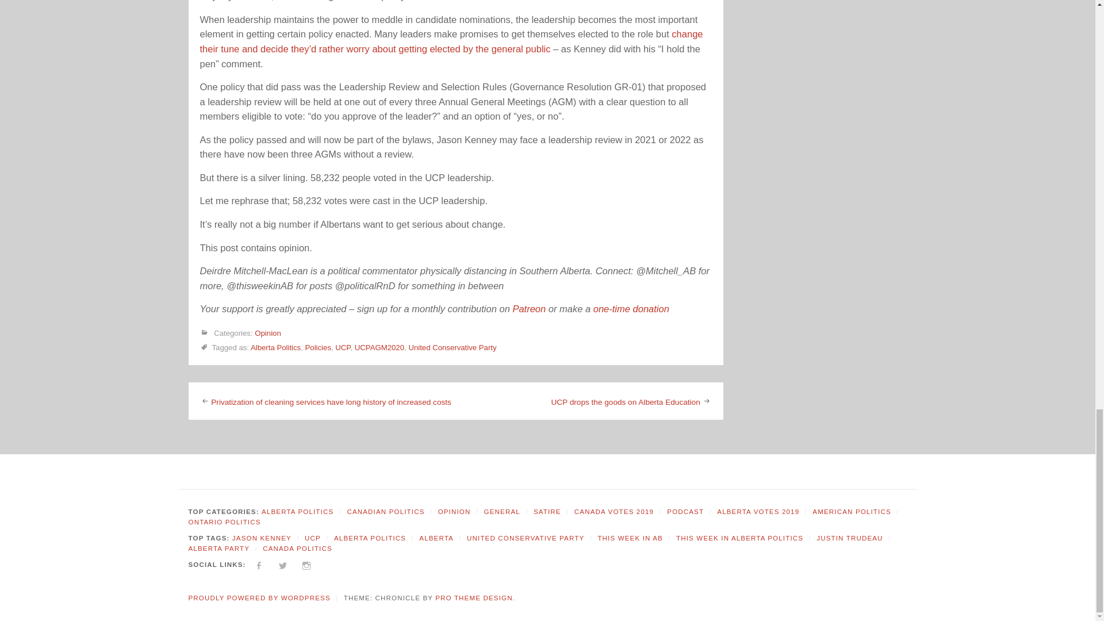 The width and height of the screenshot is (1104, 621). Describe the element at coordinates (631, 309) in the screenshot. I see `one-time donation` at that location.